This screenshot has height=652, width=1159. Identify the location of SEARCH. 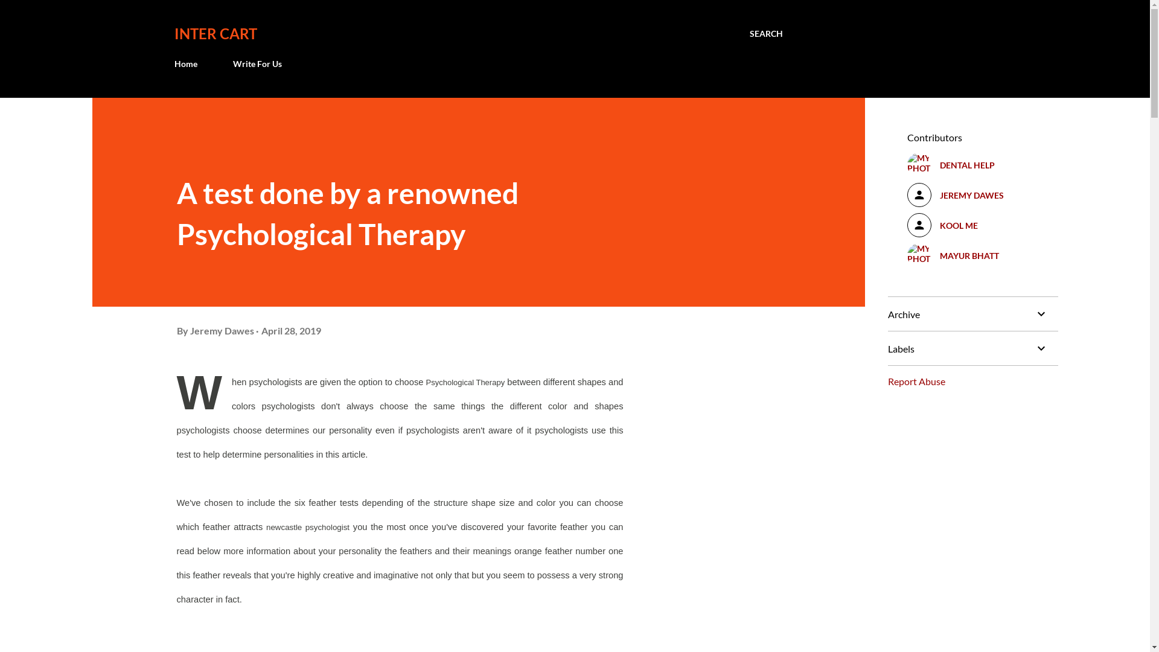
(767, 34).